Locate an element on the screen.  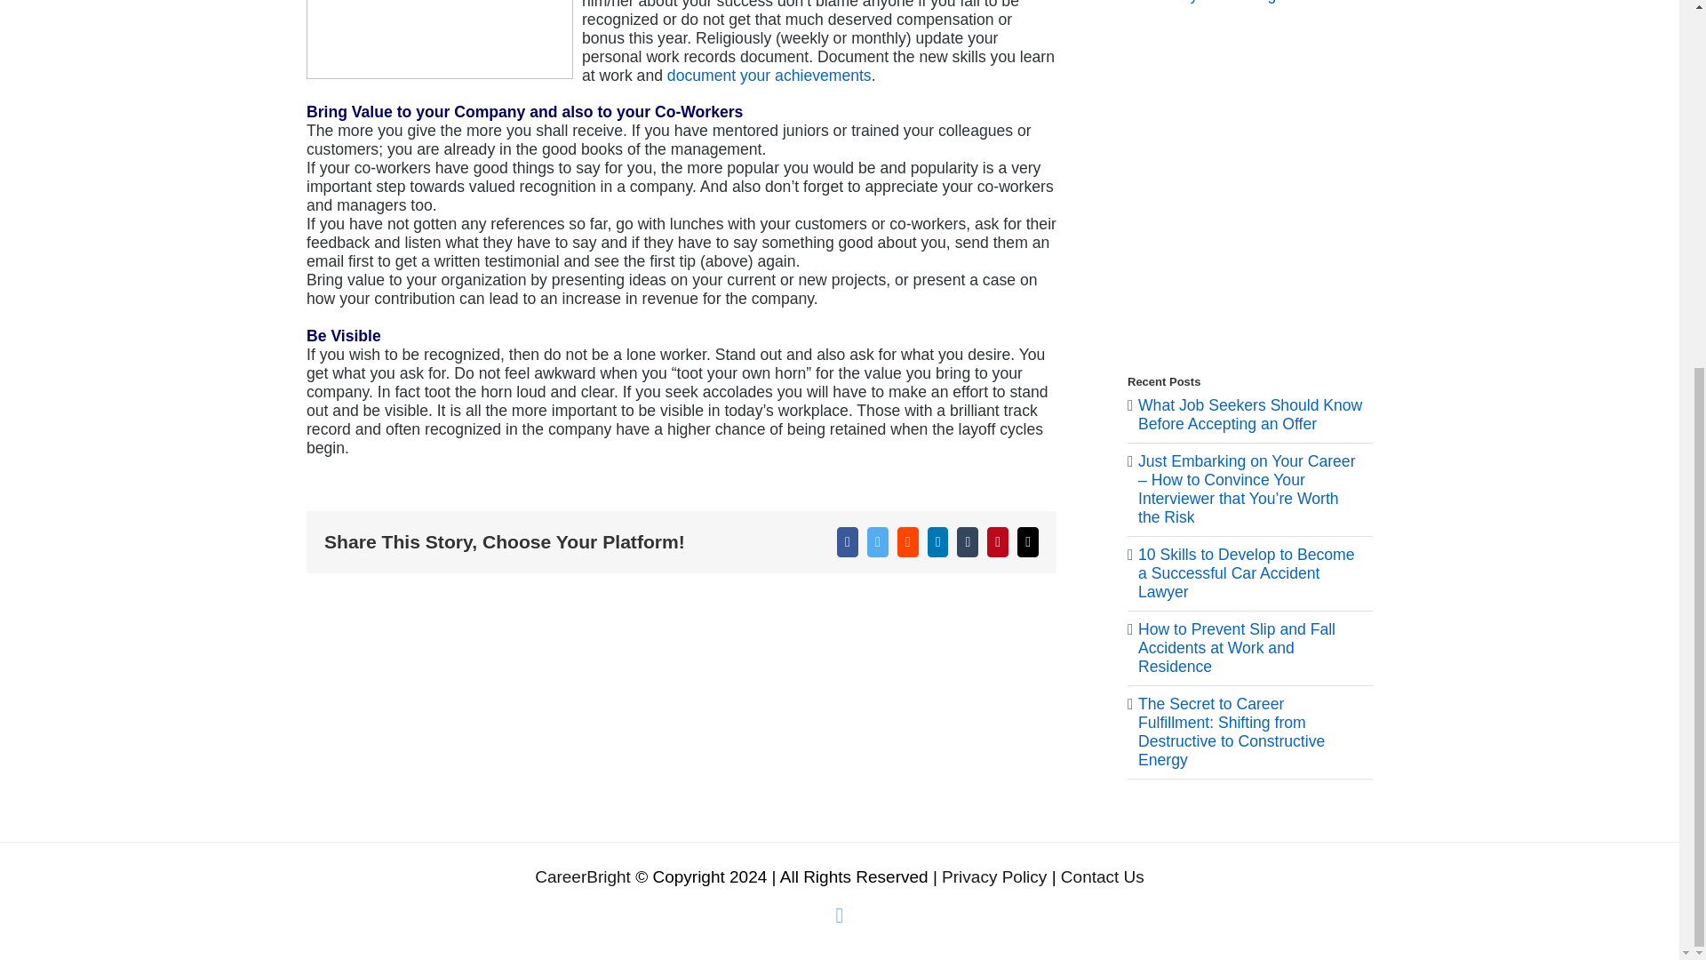
Tweets by Careerbright is located at coordinates (1208, 2).